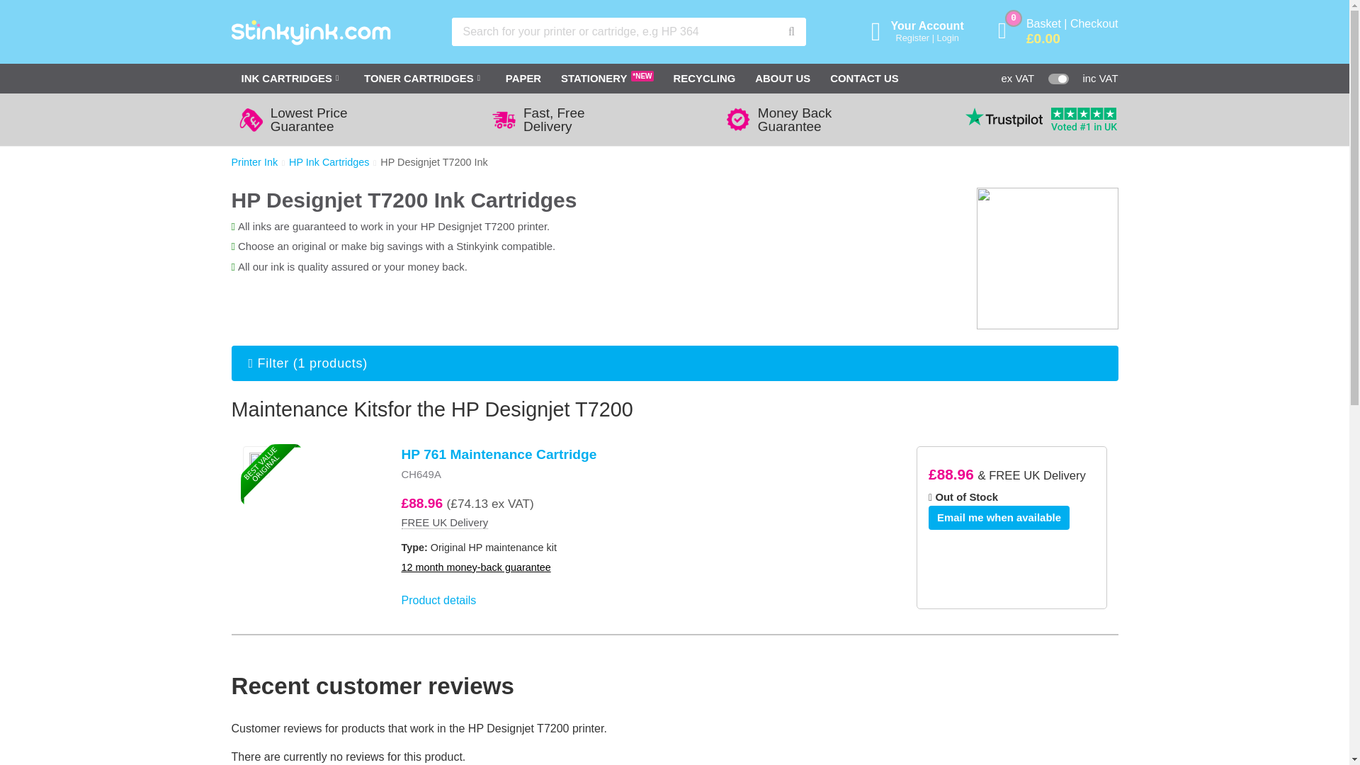 The height and width of the screenshot is (765, 1360). Describe the element at coordinates (912, 38) in the screenshot. I see `Register` at that location.